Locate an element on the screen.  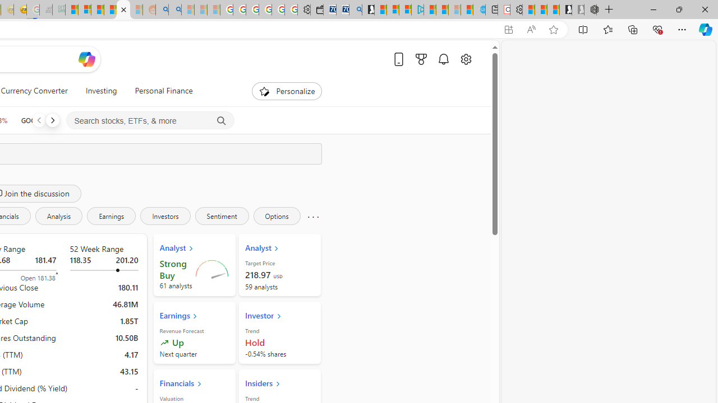
Next is located at coordinates (52, 120).